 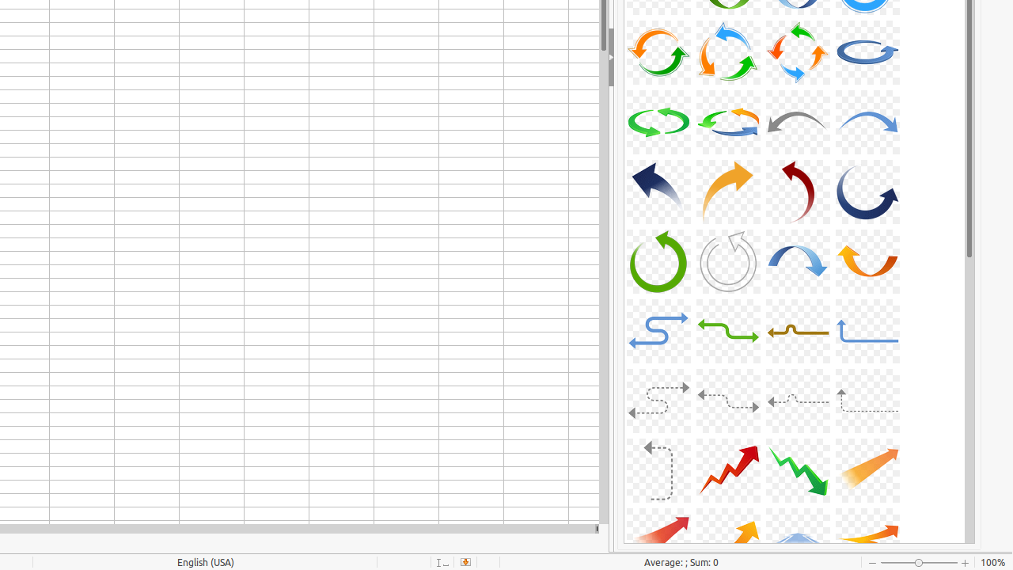 I want to click on A35-CurvedArrow-Brown-Left, so click(x=798, y=331).